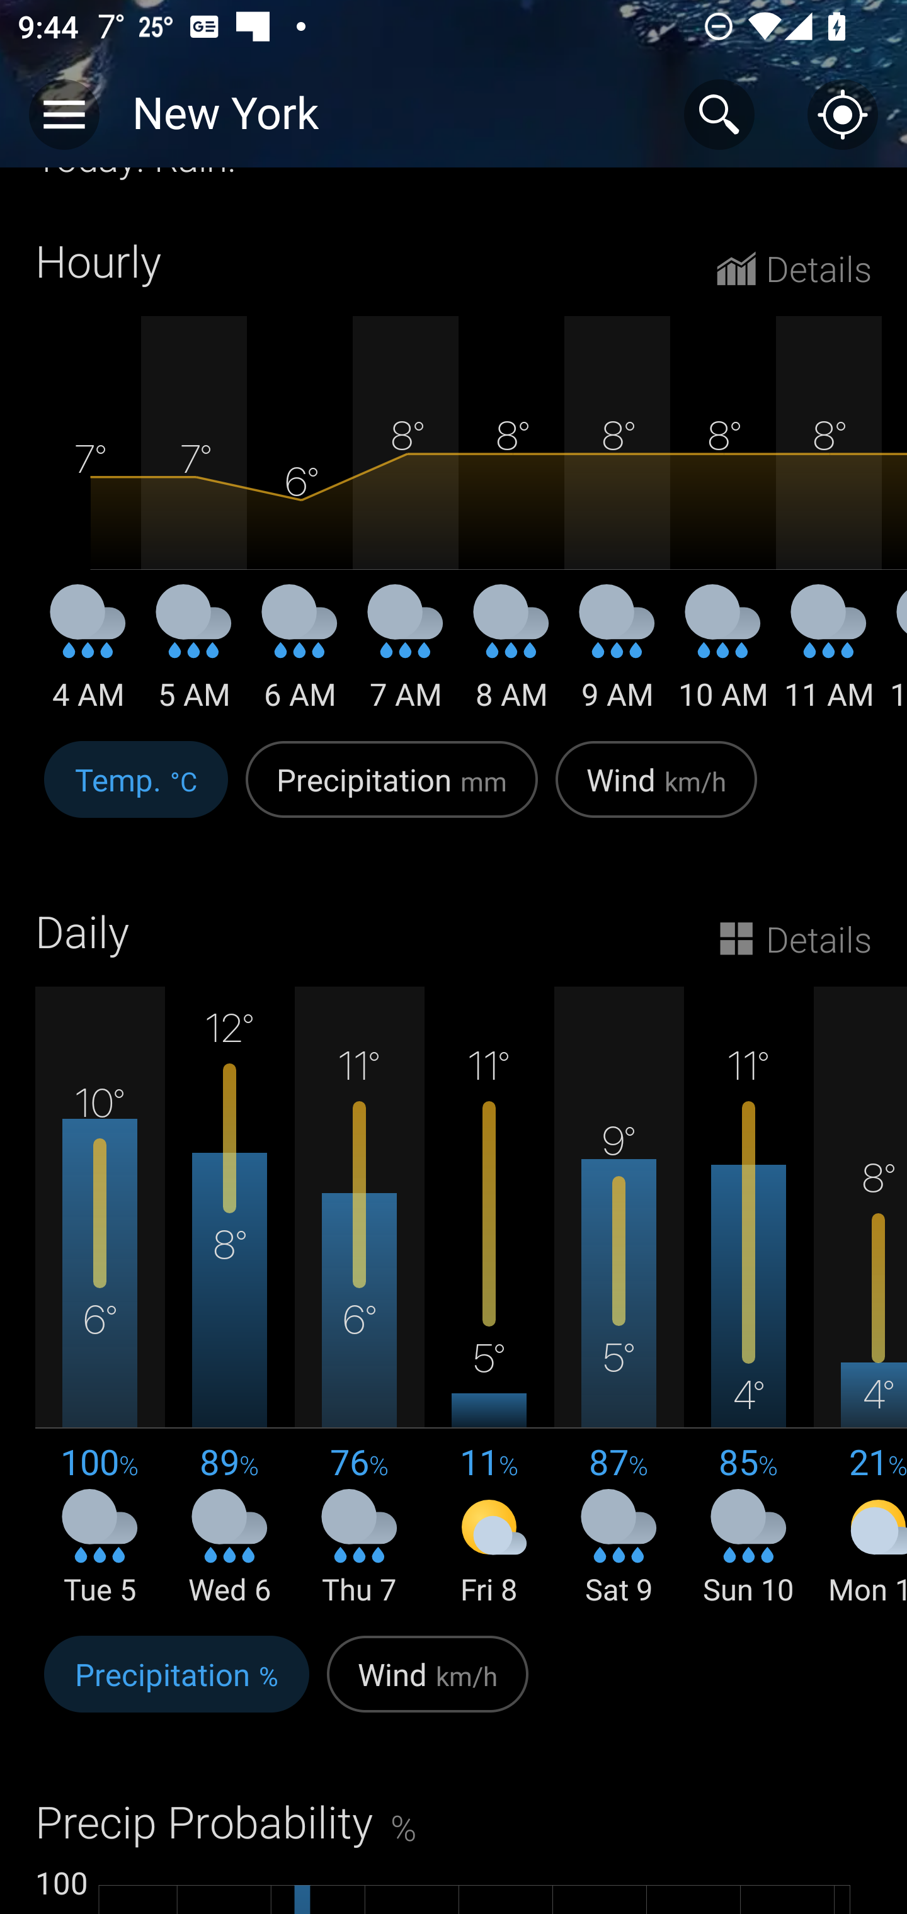 The height and width of the screenshot is (1914, 907). What do you see at coordinates (100, 1297) in the screenshot?
I see `10° 6° 100 % Tue 5` at bounding box center [100, 1297].